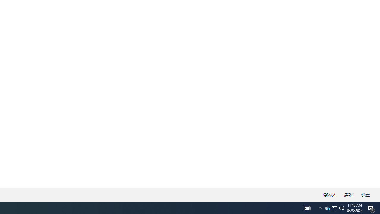 The height and width of the screenshot is (214, 380). Describe the element at coordinates (320, 208) in the screenshot. I see `Notification Chevron` at that location.